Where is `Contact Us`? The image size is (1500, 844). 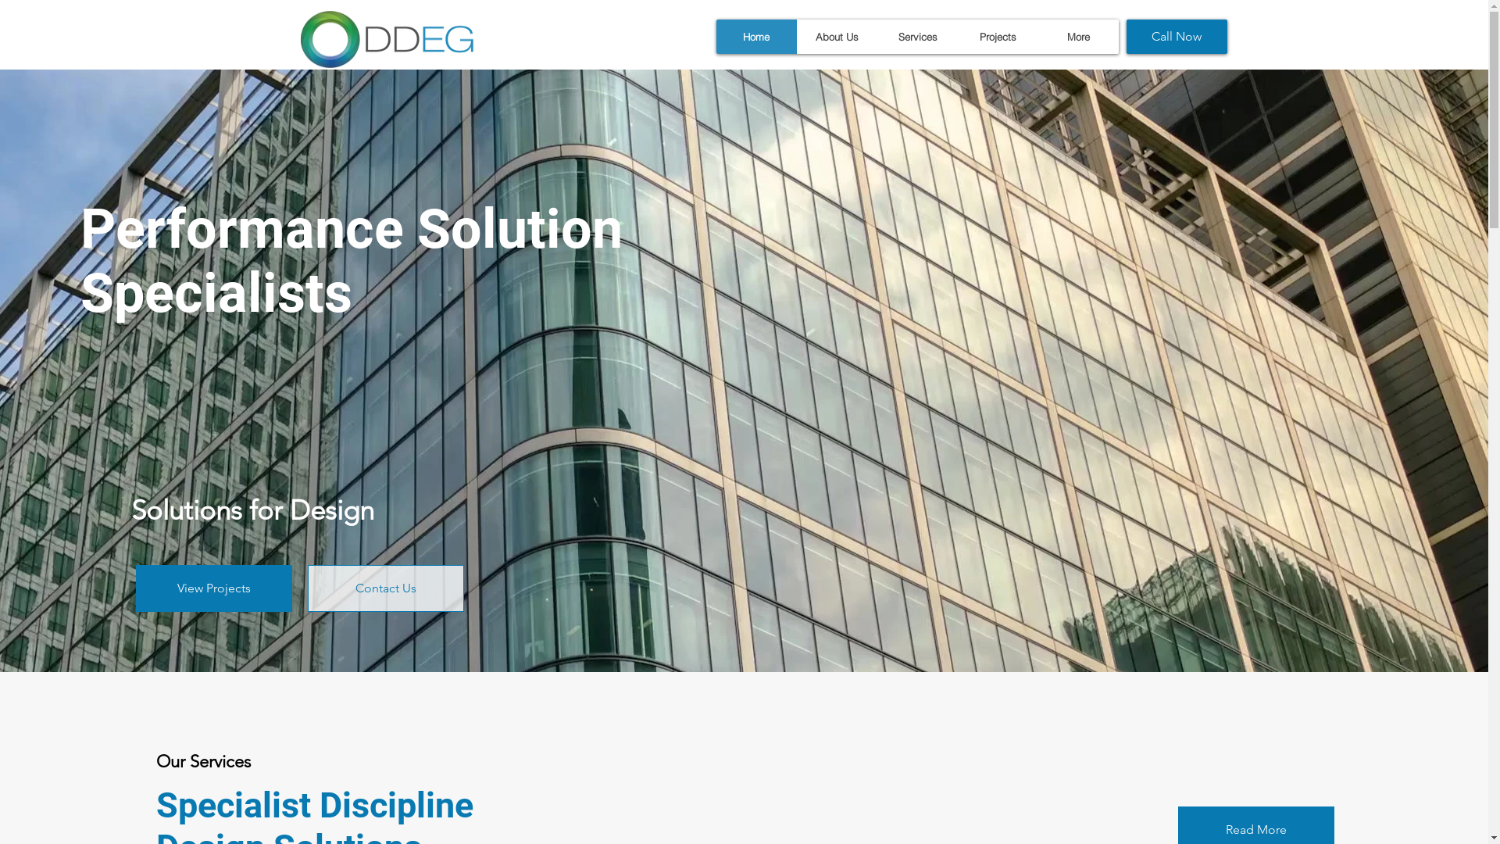 Contact Us is located at coordinates (386, 588).